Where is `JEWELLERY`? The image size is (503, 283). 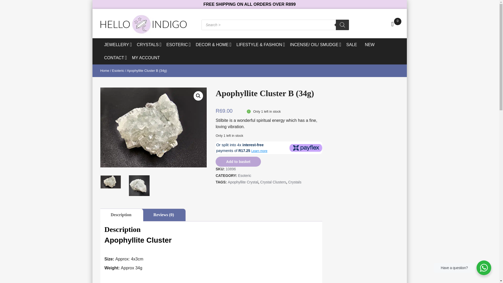 JEWELLERY is located at coordinates (116, 45).